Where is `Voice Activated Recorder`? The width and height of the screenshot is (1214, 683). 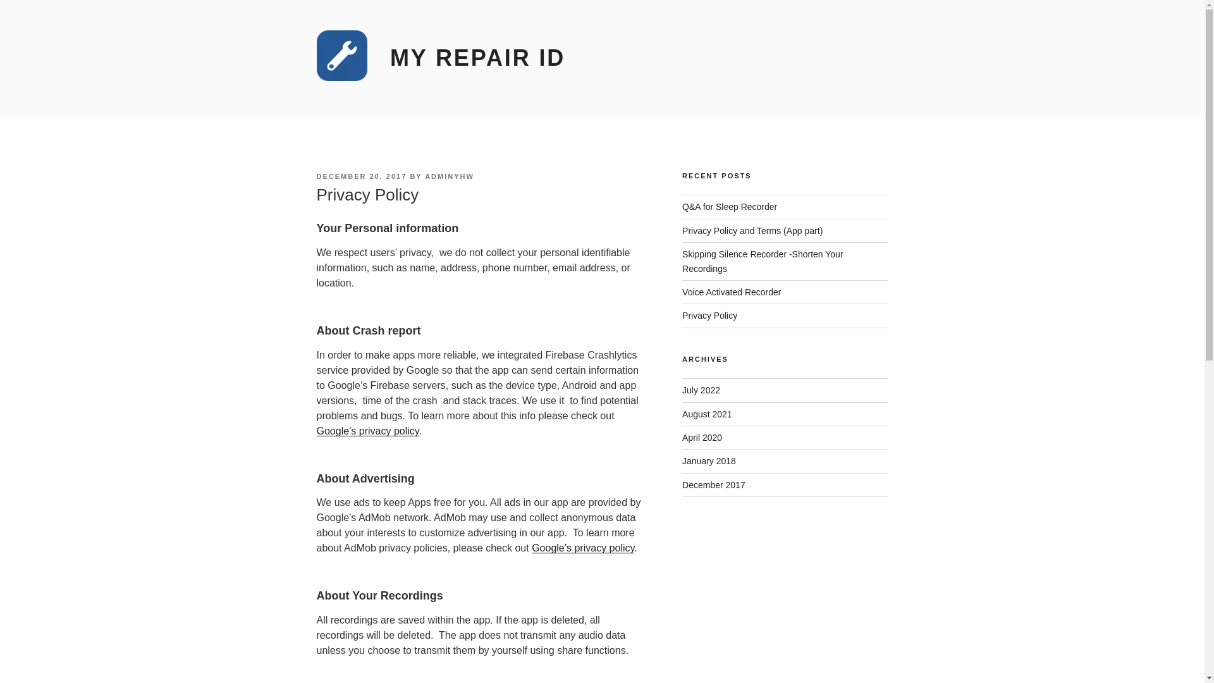 Voice Activated Recorder is located at coordinates (731, 292).